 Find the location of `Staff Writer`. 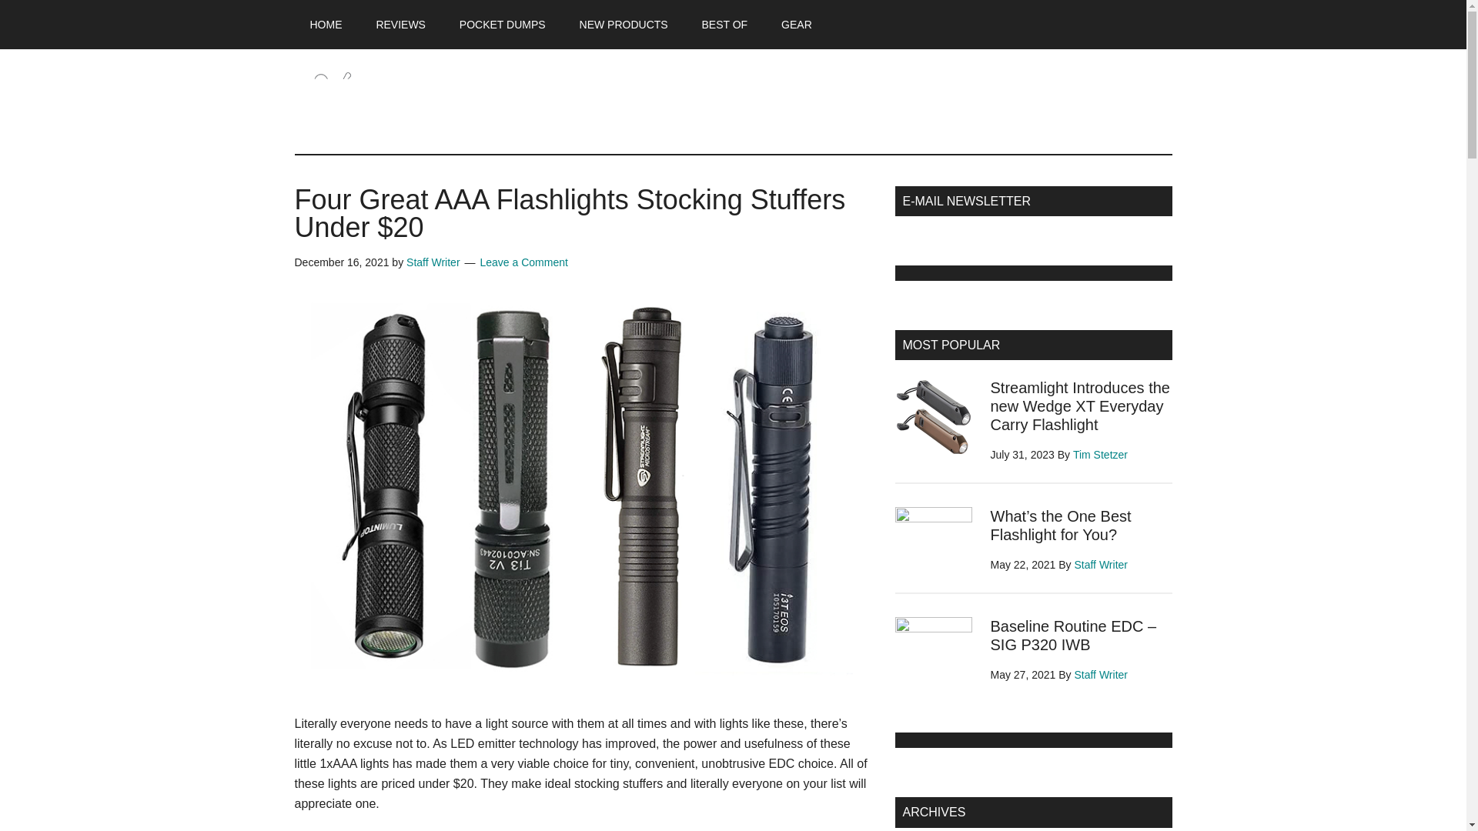

Staff Writer is located at coordinates (433, 262).